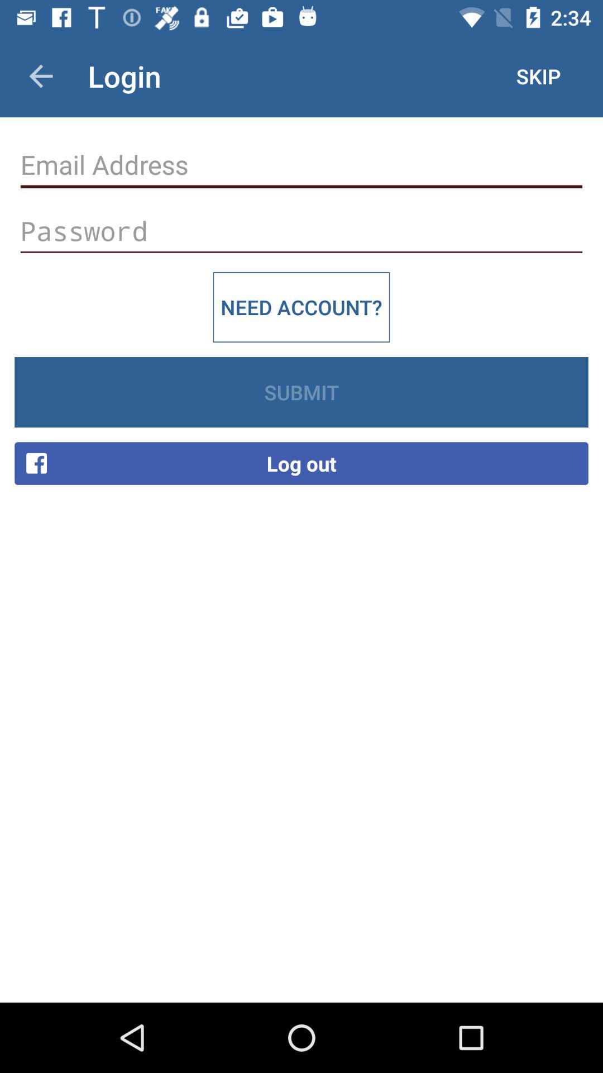  I want to click on press app to the left of the login item, so click(41, 76).